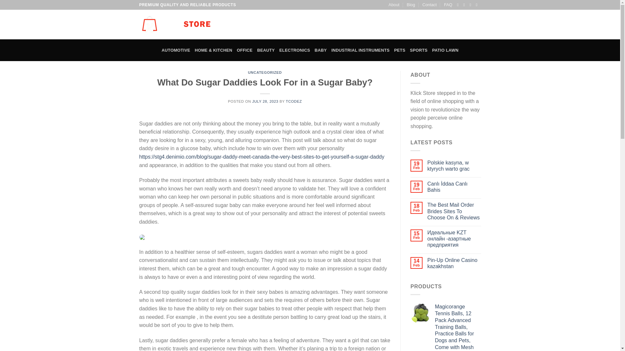 Image resolution: width=625 pixels, height=351 pixels. I want to click on Contact, so click(429, 5).